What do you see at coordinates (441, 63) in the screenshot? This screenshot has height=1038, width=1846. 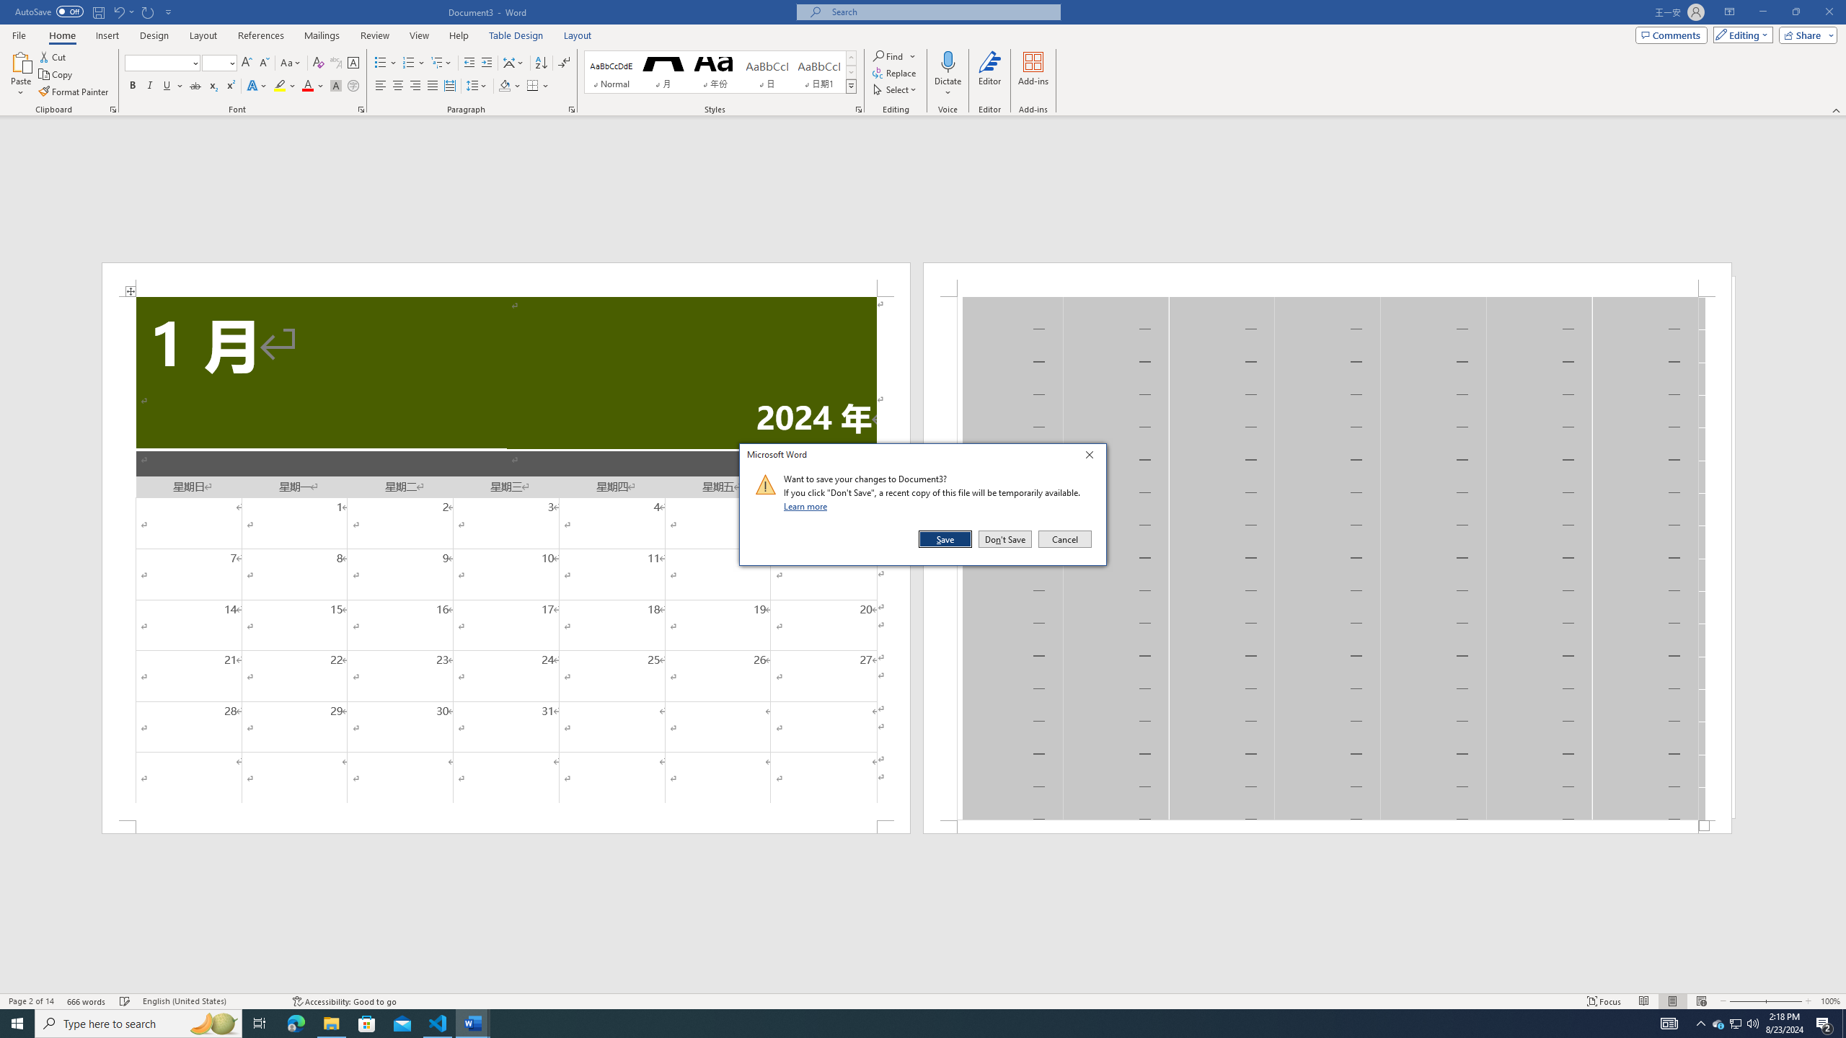 I see `Multilevel List` at bounding box center [441, 63].